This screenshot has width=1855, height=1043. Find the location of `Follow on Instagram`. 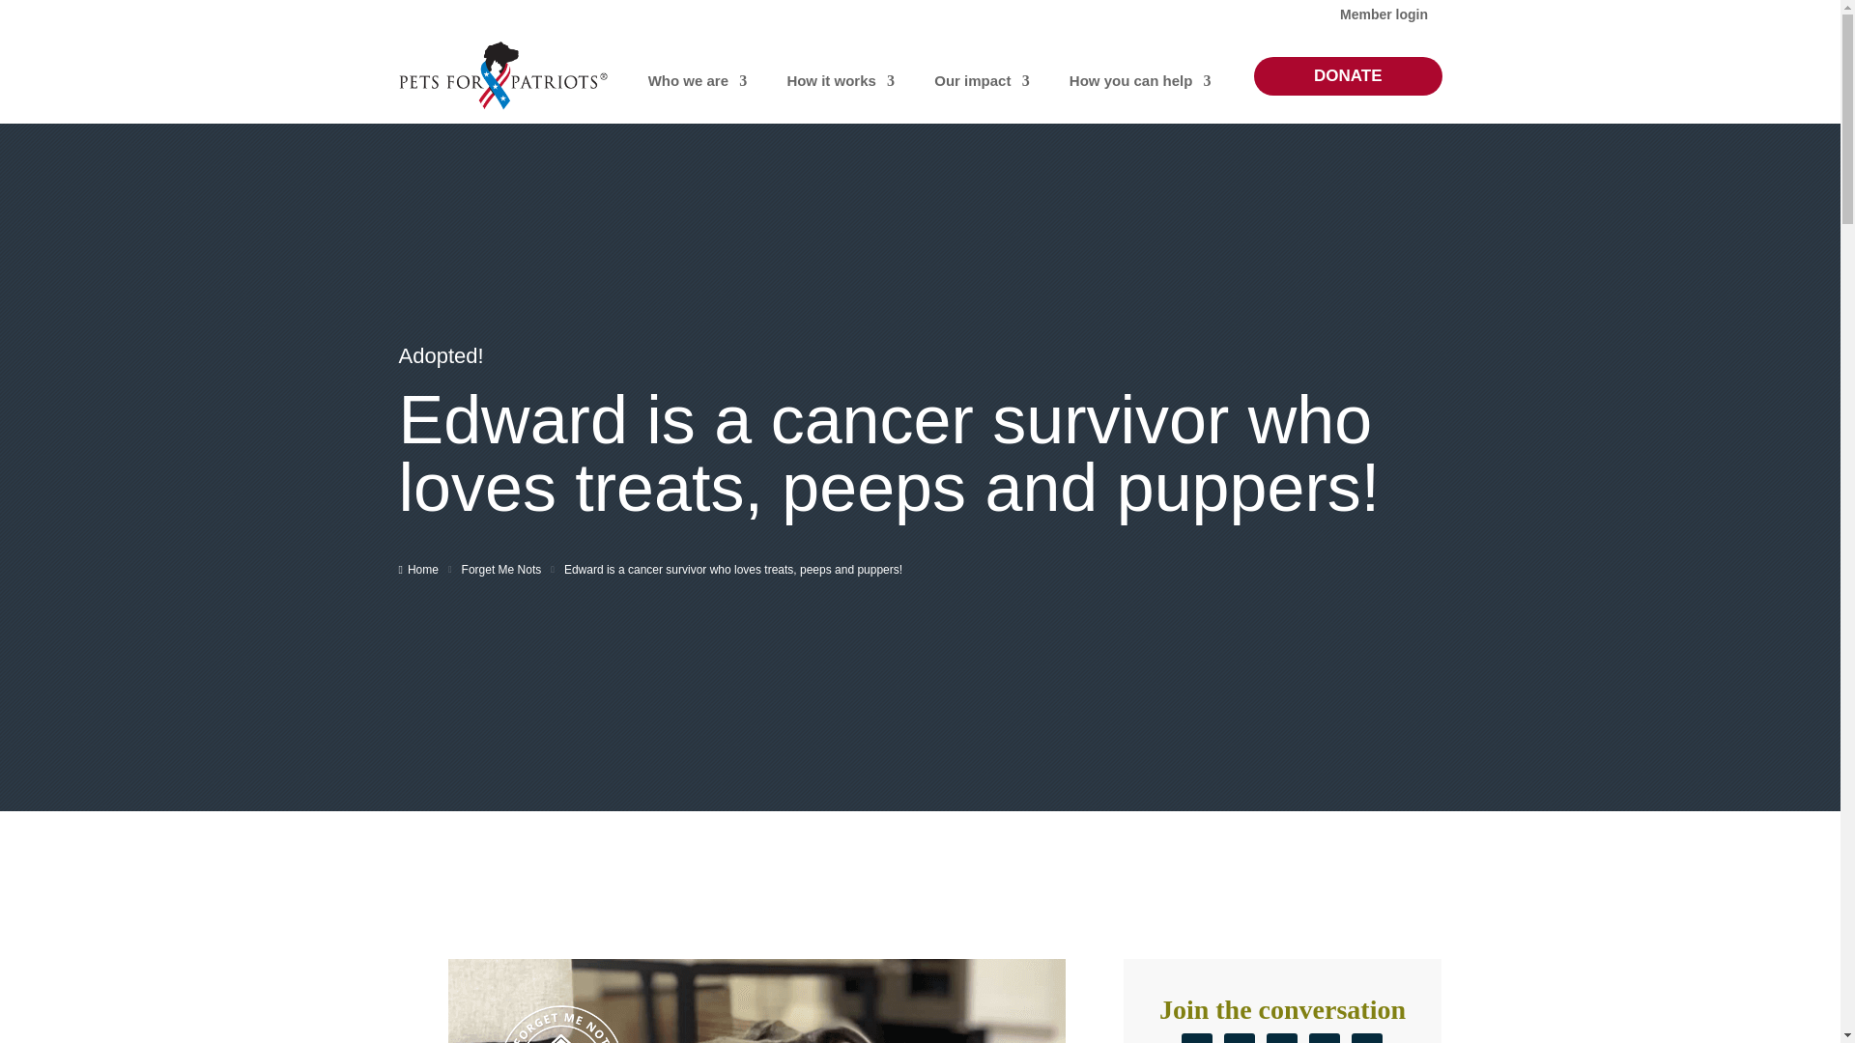

Follow on Instagram is located at coordinates (1324, 1038).